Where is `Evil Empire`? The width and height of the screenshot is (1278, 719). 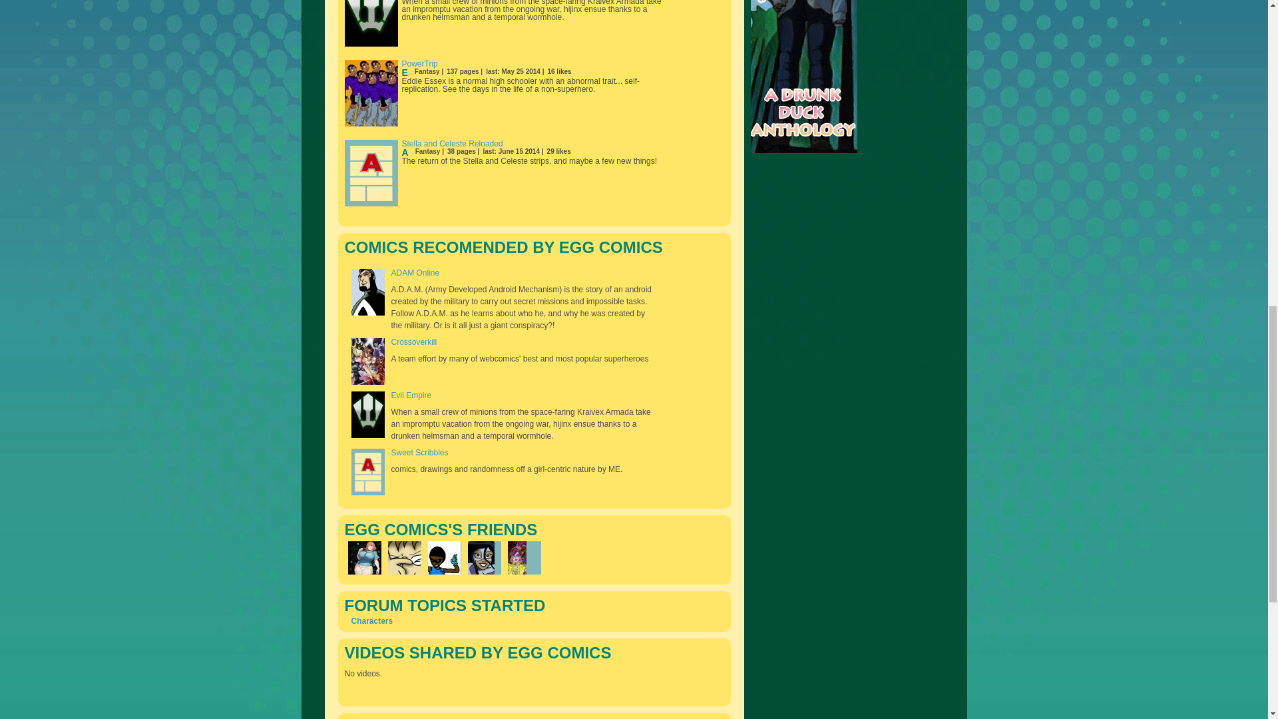 Evil Empire is located at coordinates (411, 395).